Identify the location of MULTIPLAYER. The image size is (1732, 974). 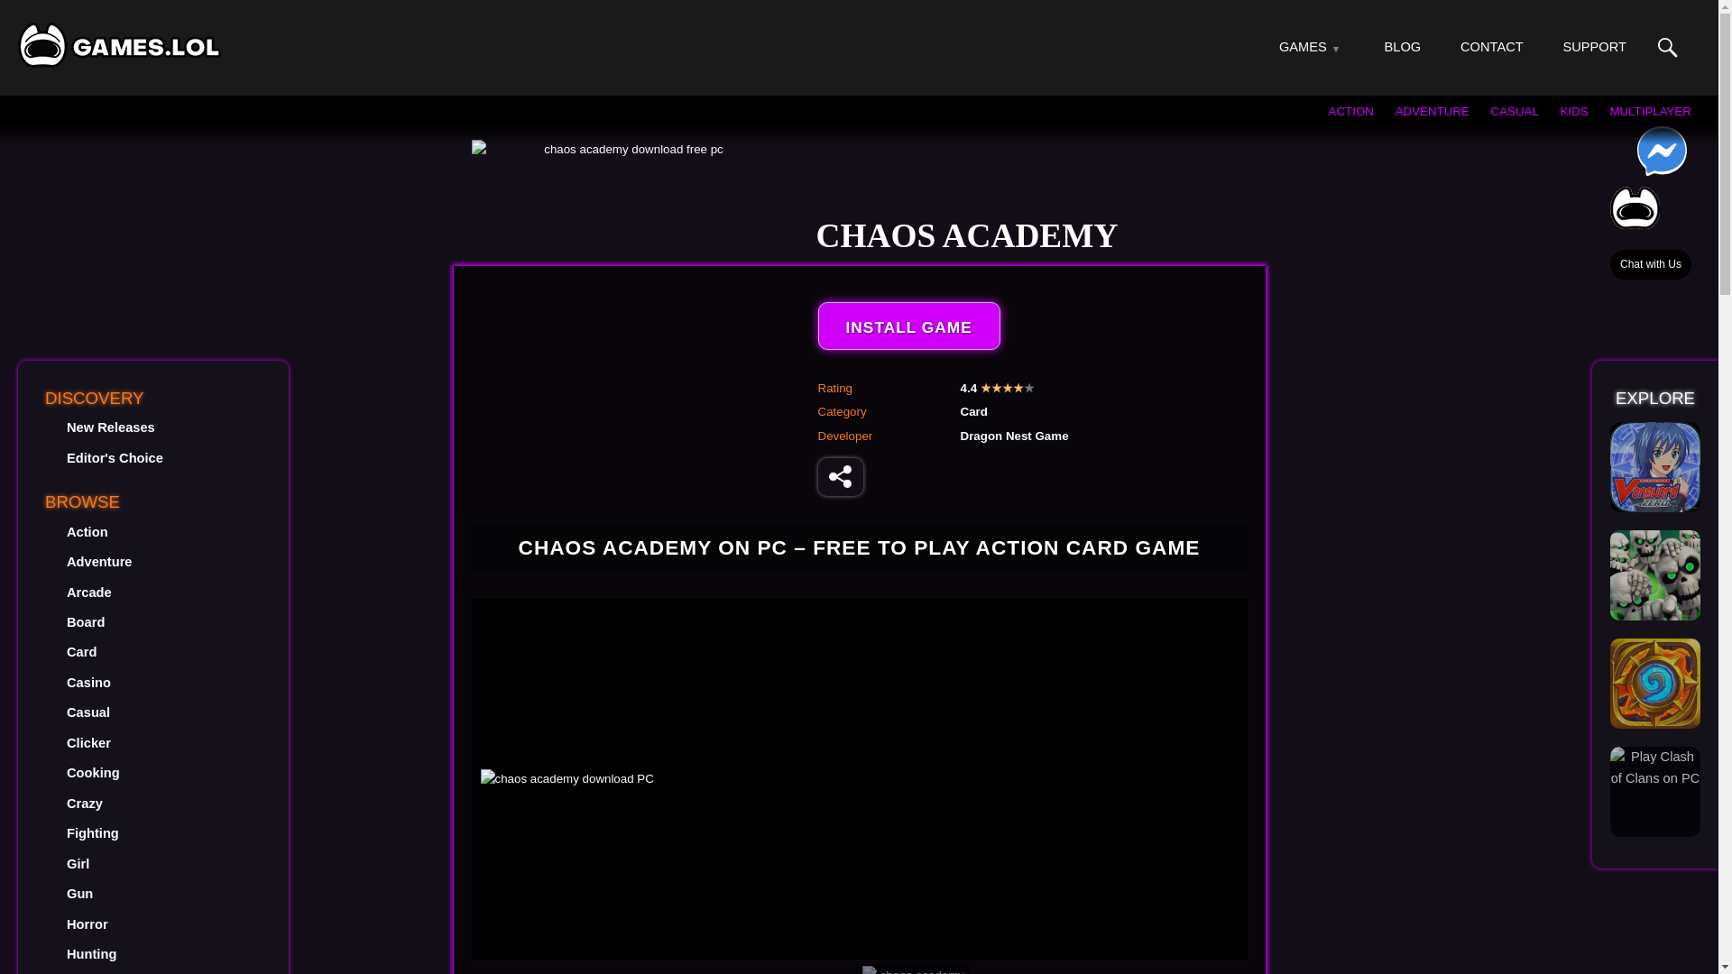
(1650, 110).